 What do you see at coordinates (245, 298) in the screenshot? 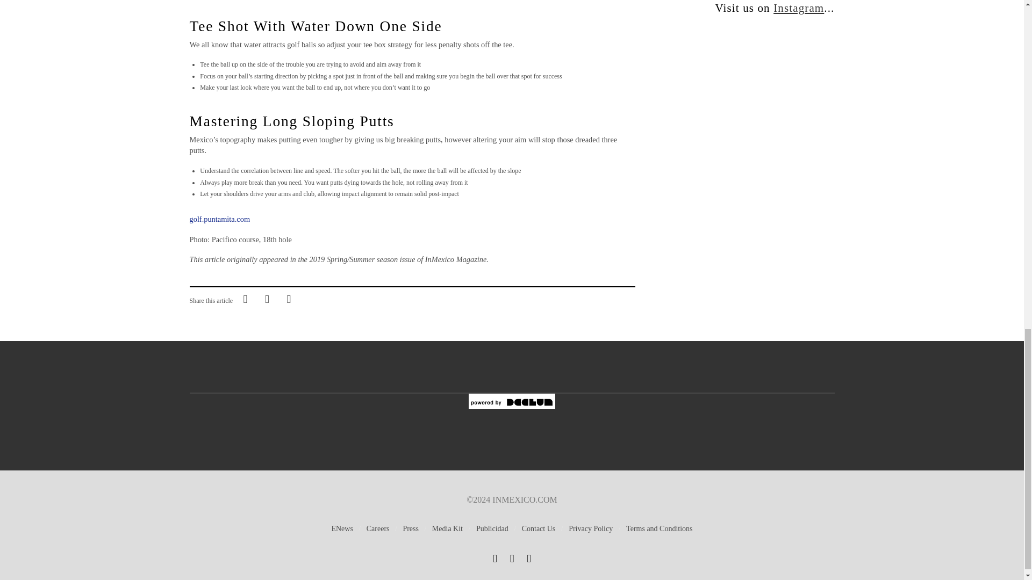
I see `Share on Facebook` at bounding box center [245, 298].